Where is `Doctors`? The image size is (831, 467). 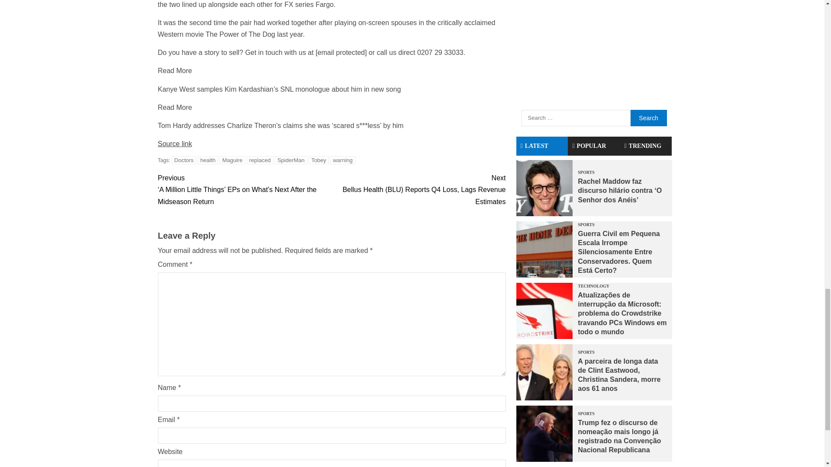 Doctors is located at coordinates (184, 160).